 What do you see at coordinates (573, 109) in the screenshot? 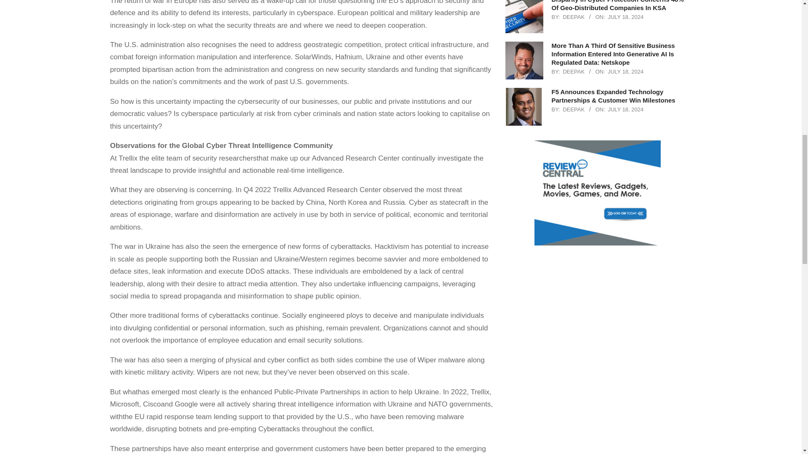
I see `Posts by Deepak` at bounding box center [573, 109].